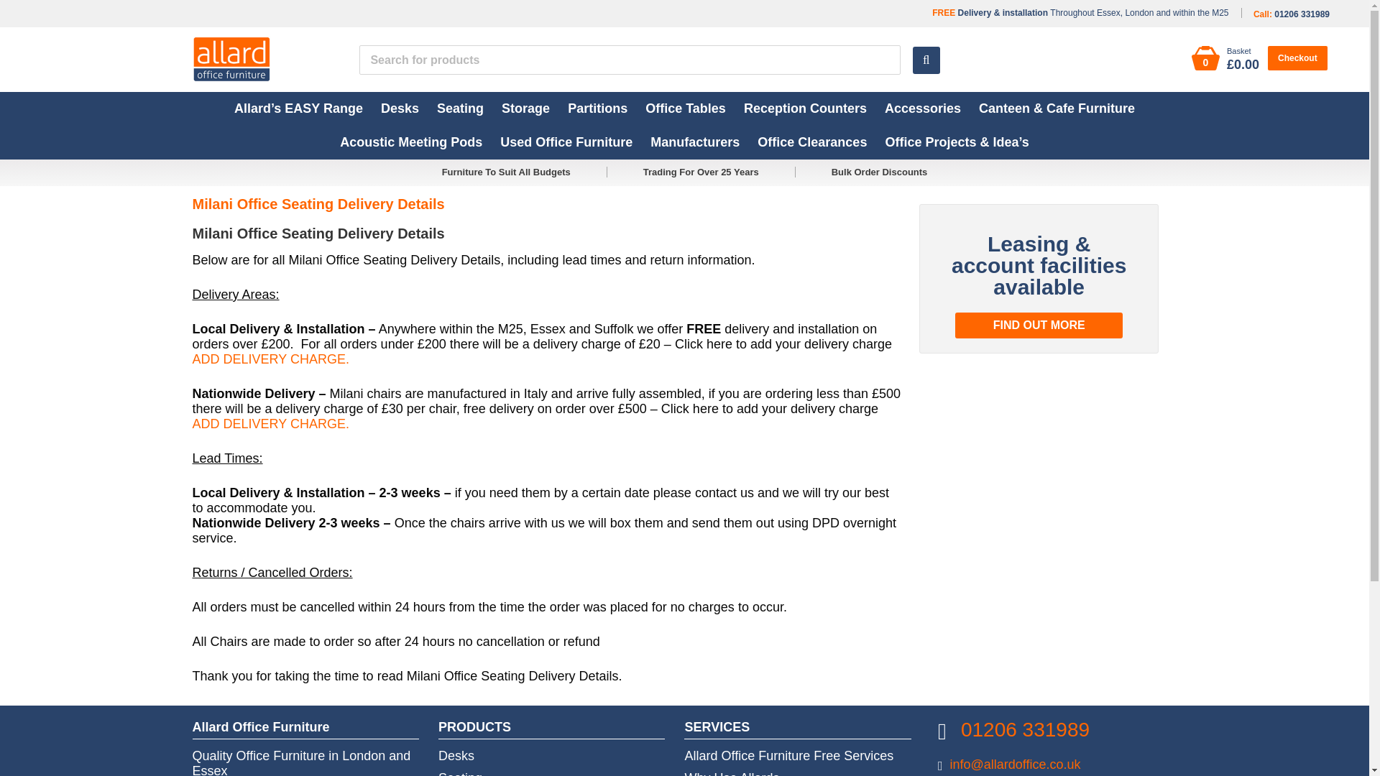 This screenshot has height=776, width=1380. What do you see at coordinates (1226, 59) in the screenshot?
I see `View your shopping cart` at bounding box center [1226, 59].